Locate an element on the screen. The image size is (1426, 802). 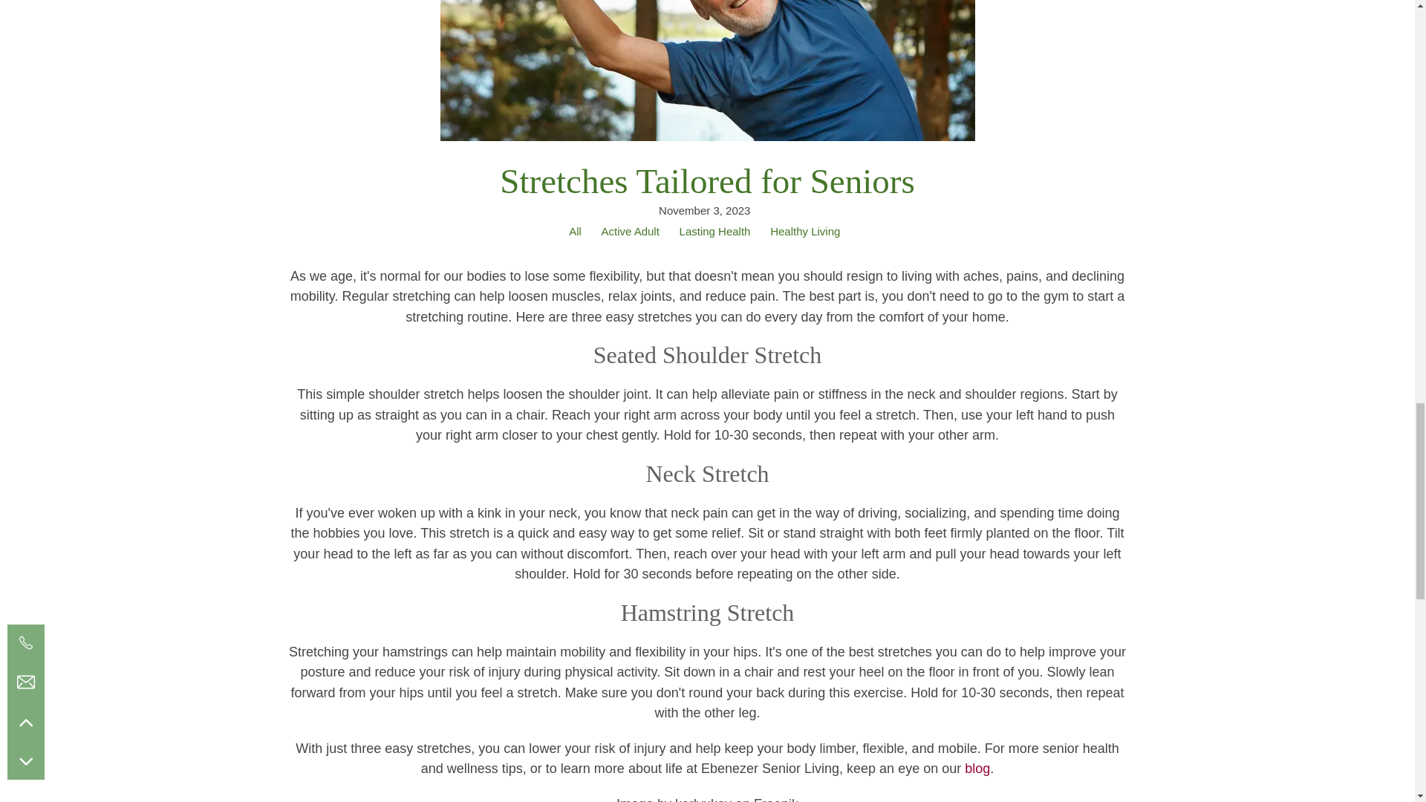
Active Adult is located at coordinates (630, 232).